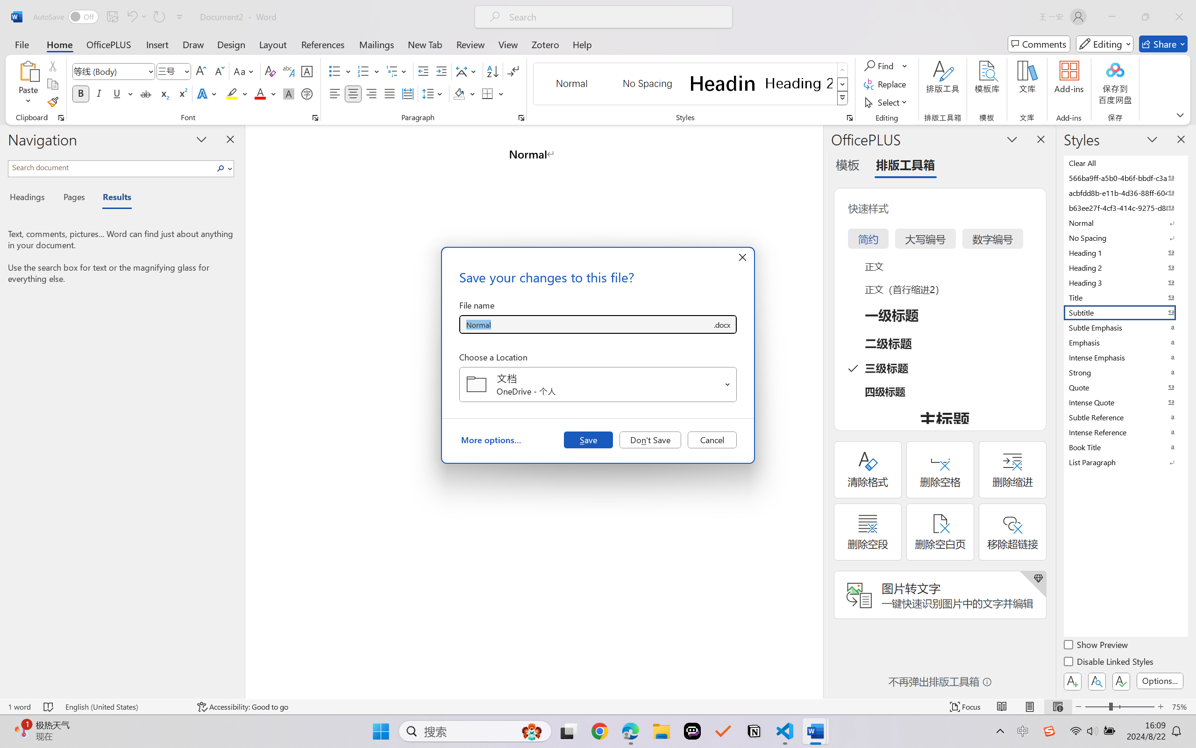 The height and width of the screenshot is (748, 1196). Describe the element at coordinates (817, 411) in the screenshot. I see `Class: NetUIScrollBar` at that location.